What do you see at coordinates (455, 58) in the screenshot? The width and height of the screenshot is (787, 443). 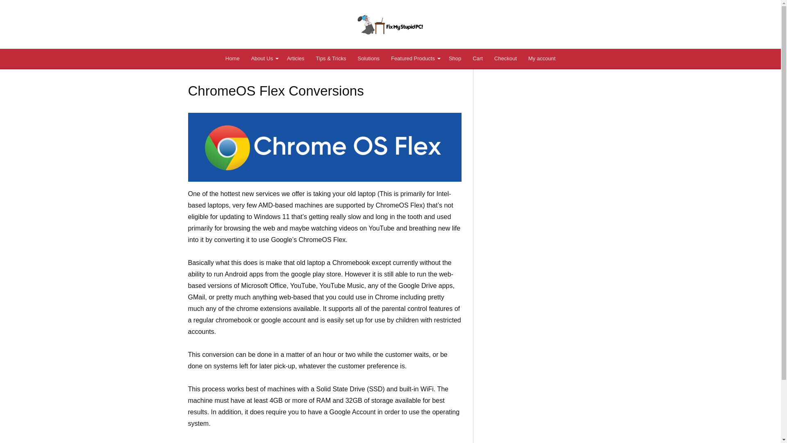 I see `Shop` at bounding box center [455, 58].